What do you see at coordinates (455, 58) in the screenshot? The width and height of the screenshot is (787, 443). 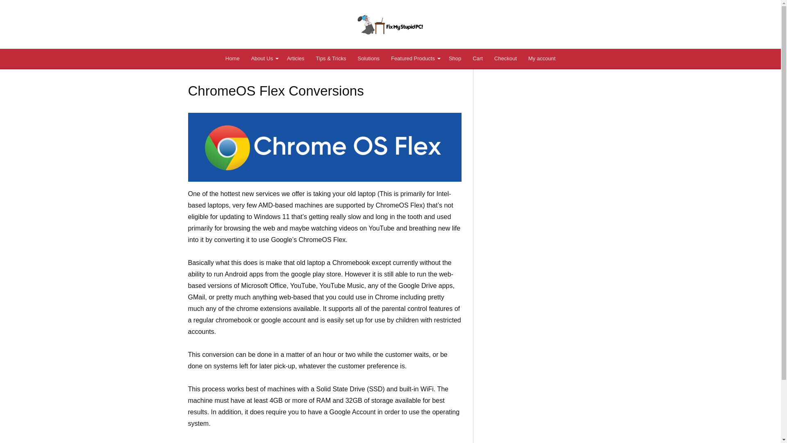 I see `Shop` at bounding box center [455, 58].